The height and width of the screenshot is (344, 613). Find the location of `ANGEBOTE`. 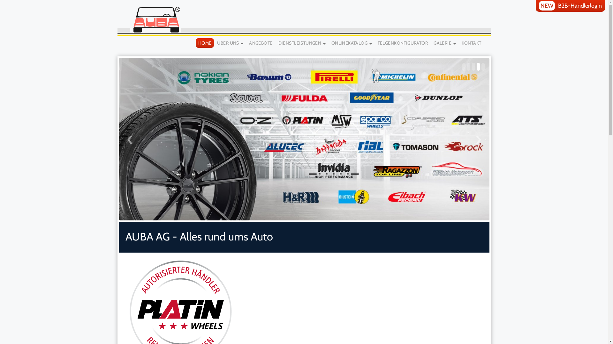

ANGEBOTE is located at coordinates (261, 43).